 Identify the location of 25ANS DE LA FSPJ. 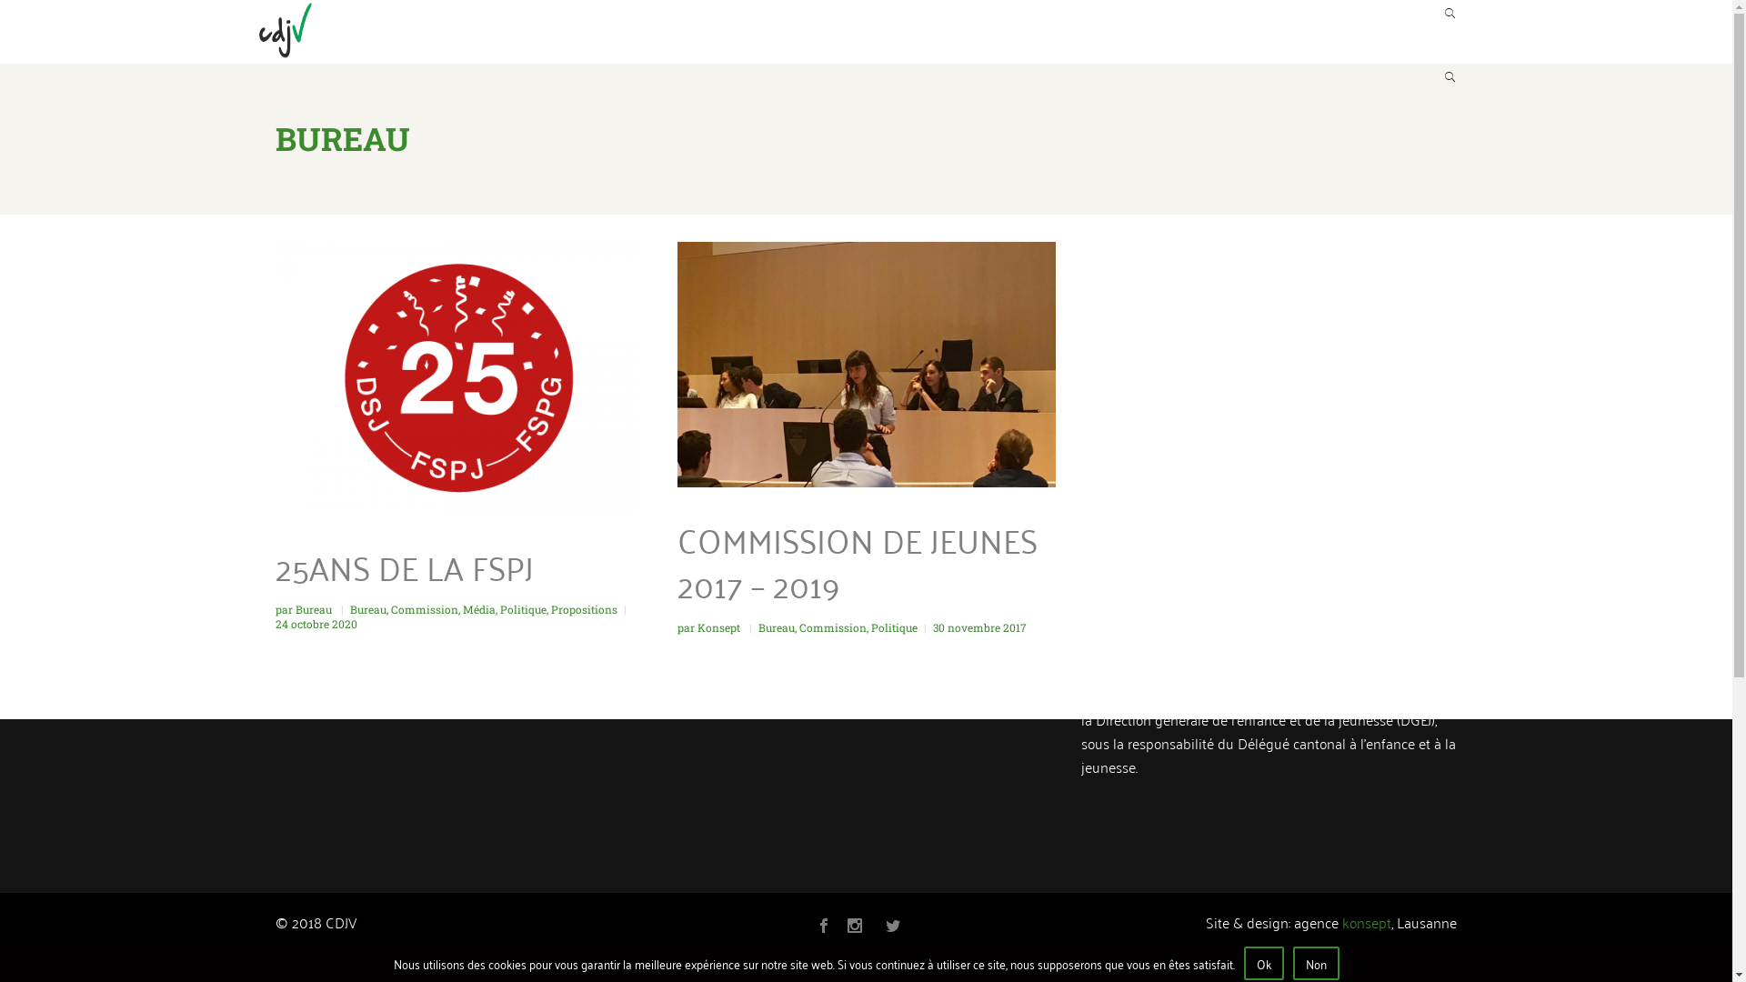
(404, 566).